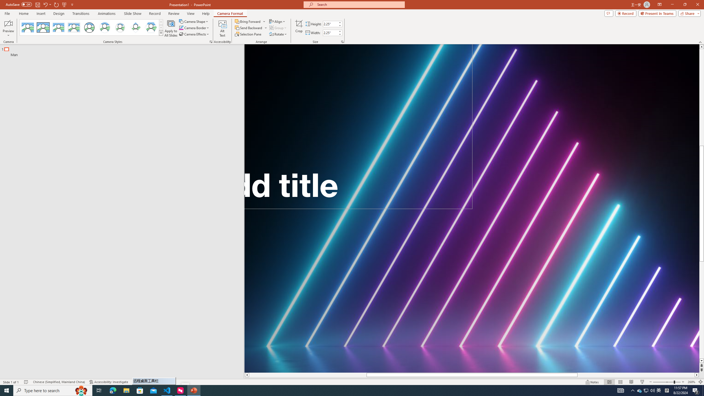 This screenshot has height=396, width=704. I want to click on Size and Position..., so click(342, 42).